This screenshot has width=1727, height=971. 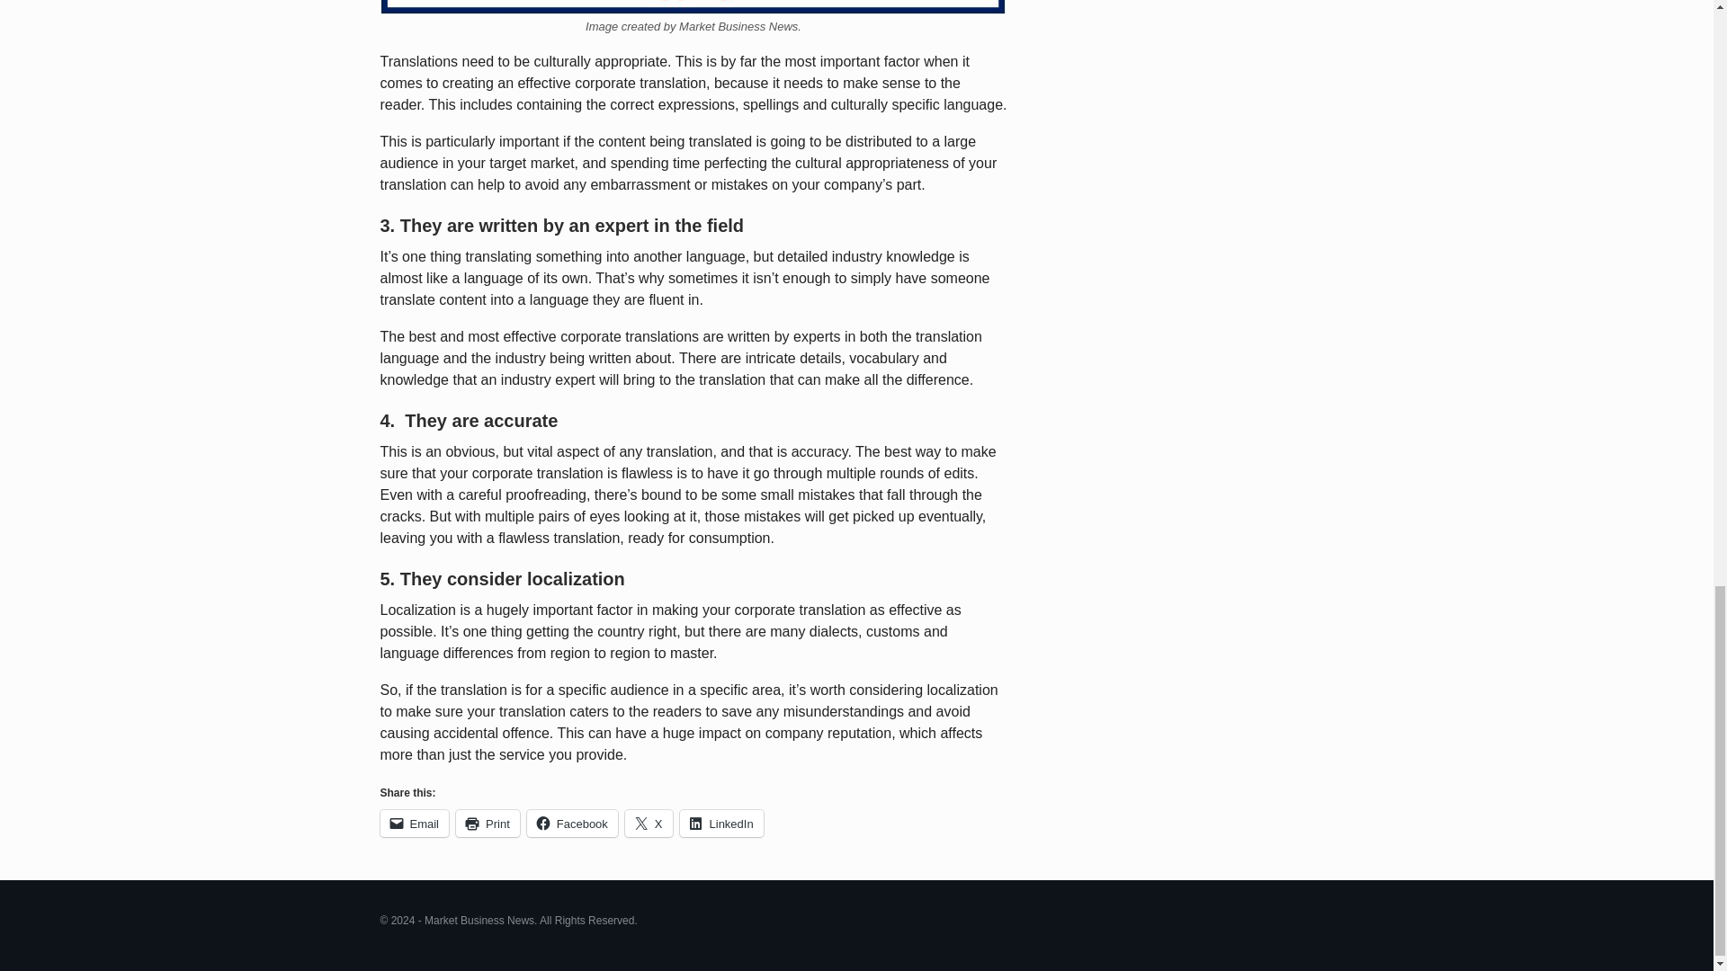 What do you see at coordinates (721, 823) in the screenshot?
I see `Click to share on LinkedIn` at bounding box center [721, 823].